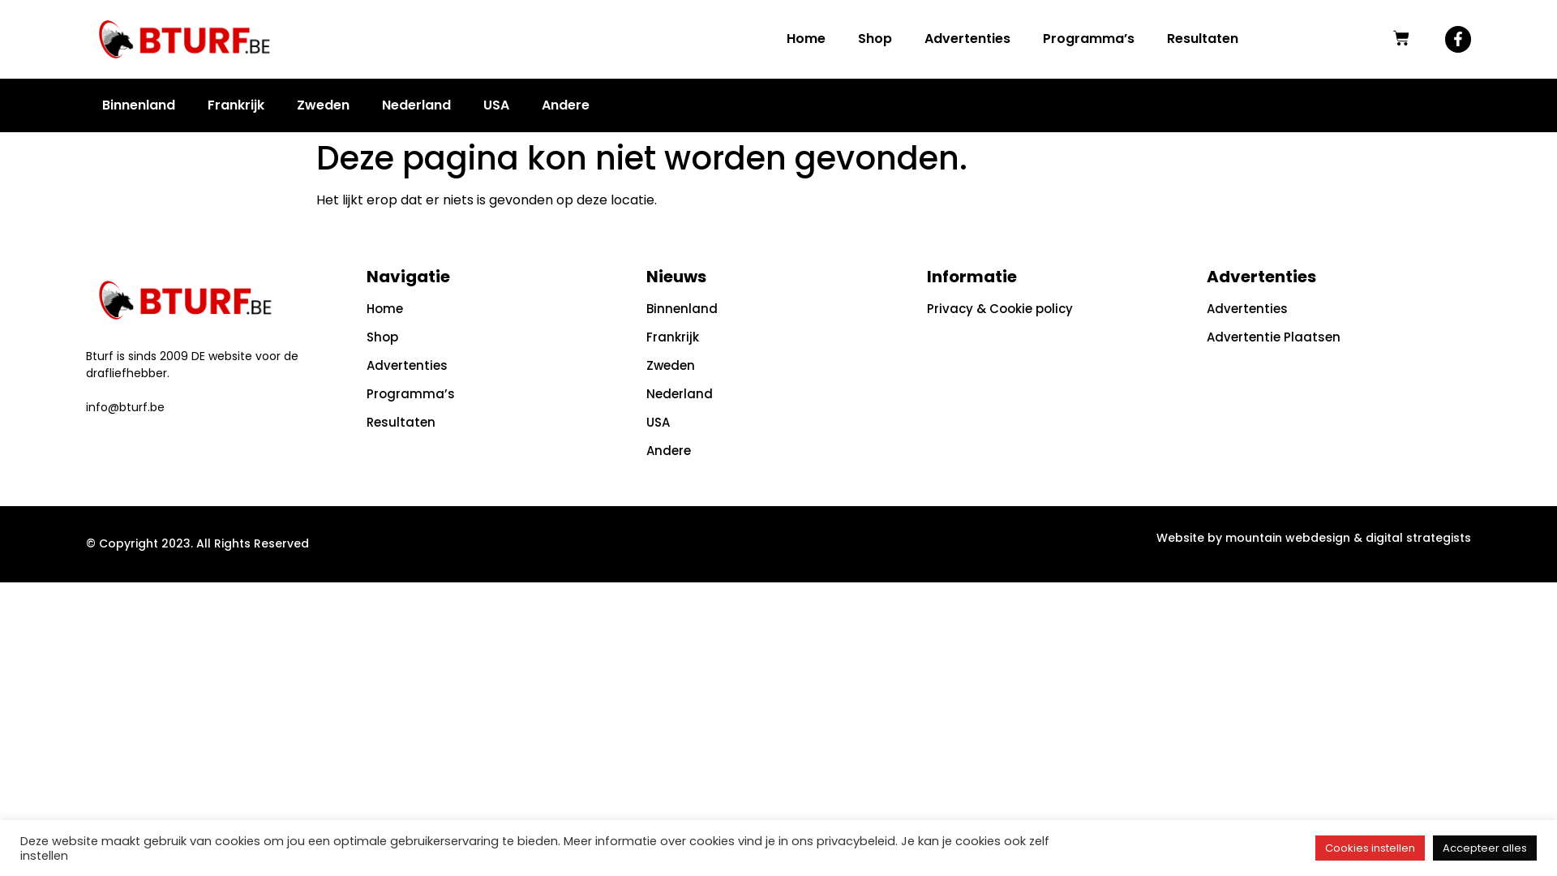 The image size is (1557, 876). I want to click on USA, so click(778, 423).